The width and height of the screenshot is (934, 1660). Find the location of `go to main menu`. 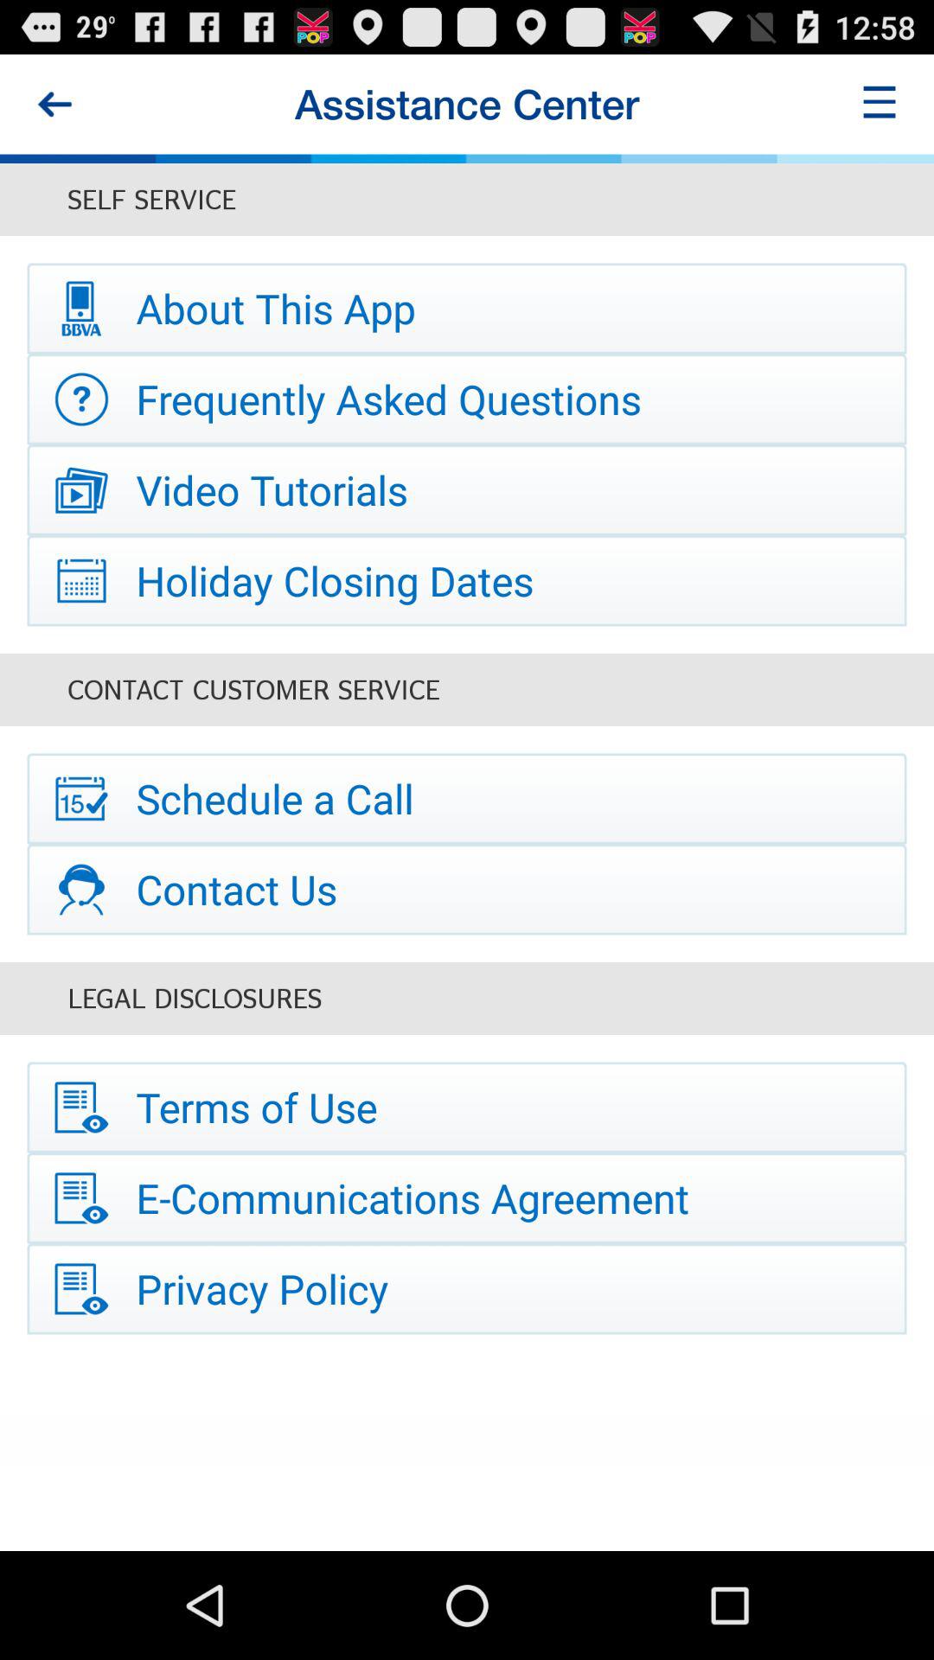

go to main menu is located at coordinates (880, 104).